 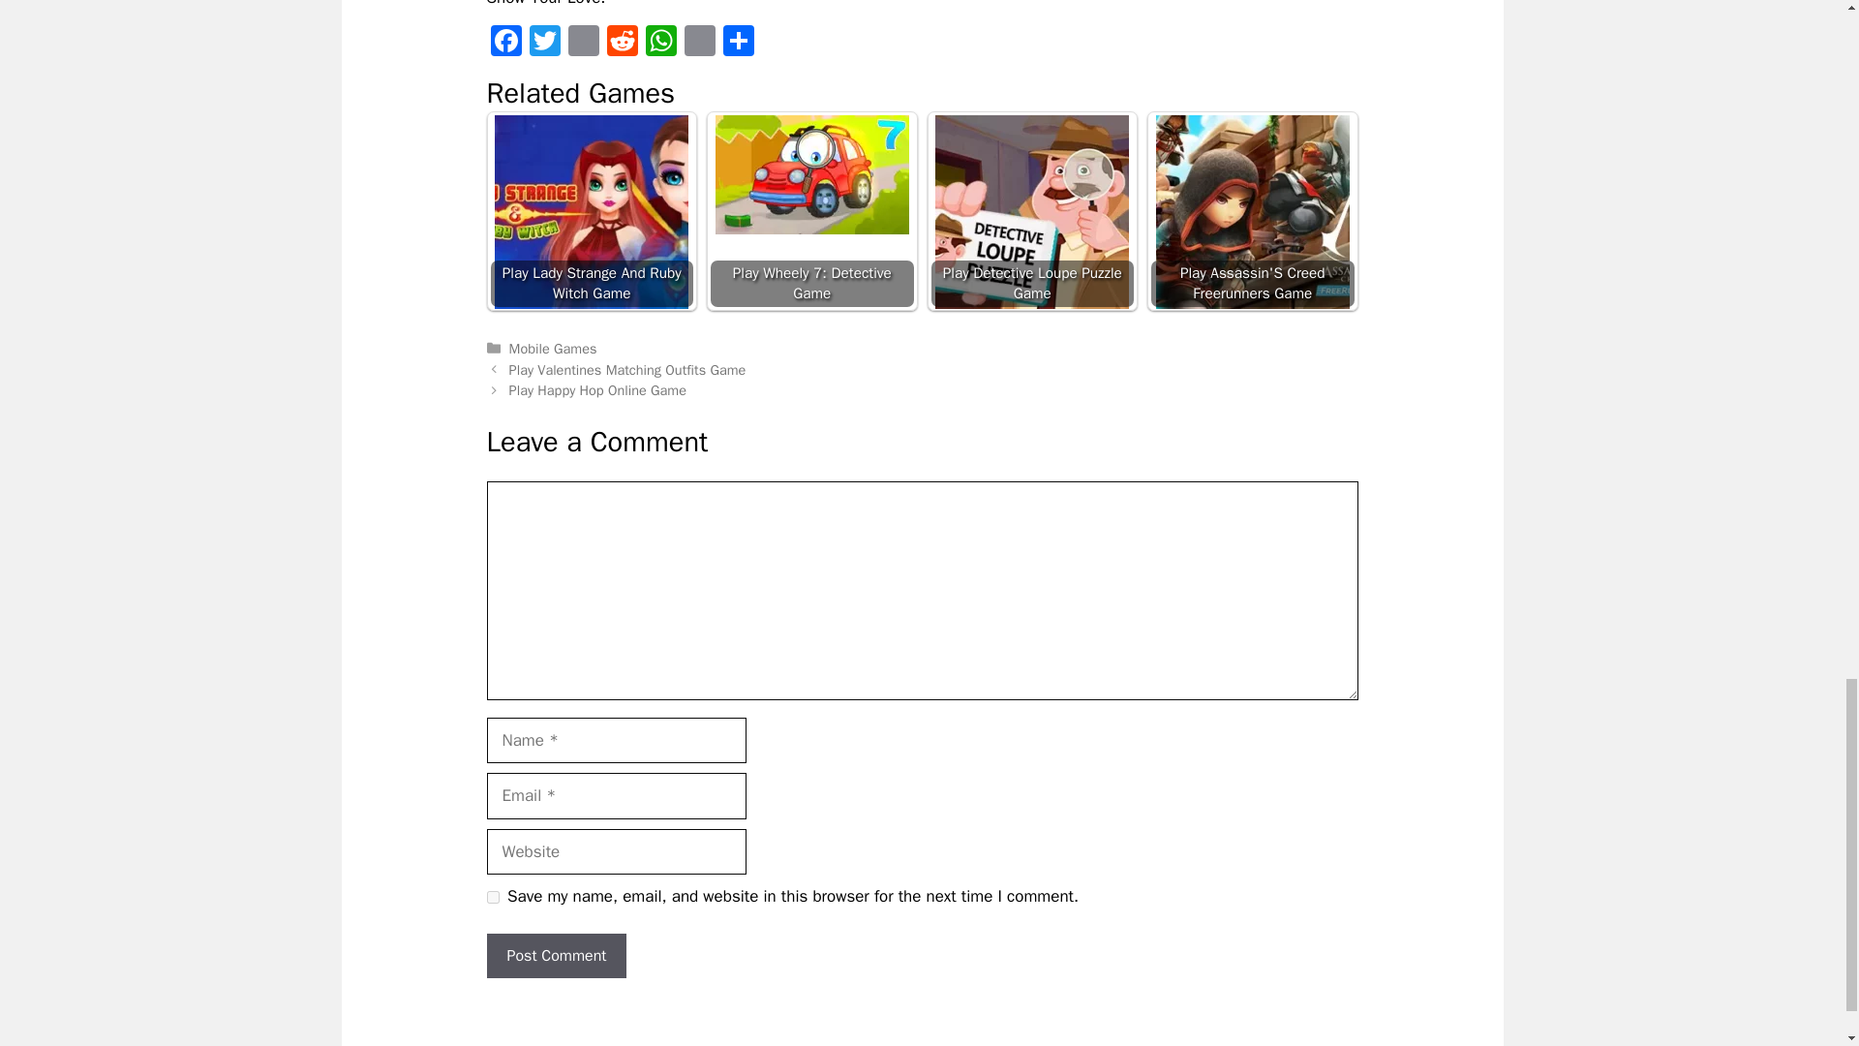 I want to click on Copy Link, so click(x=699, y=43).